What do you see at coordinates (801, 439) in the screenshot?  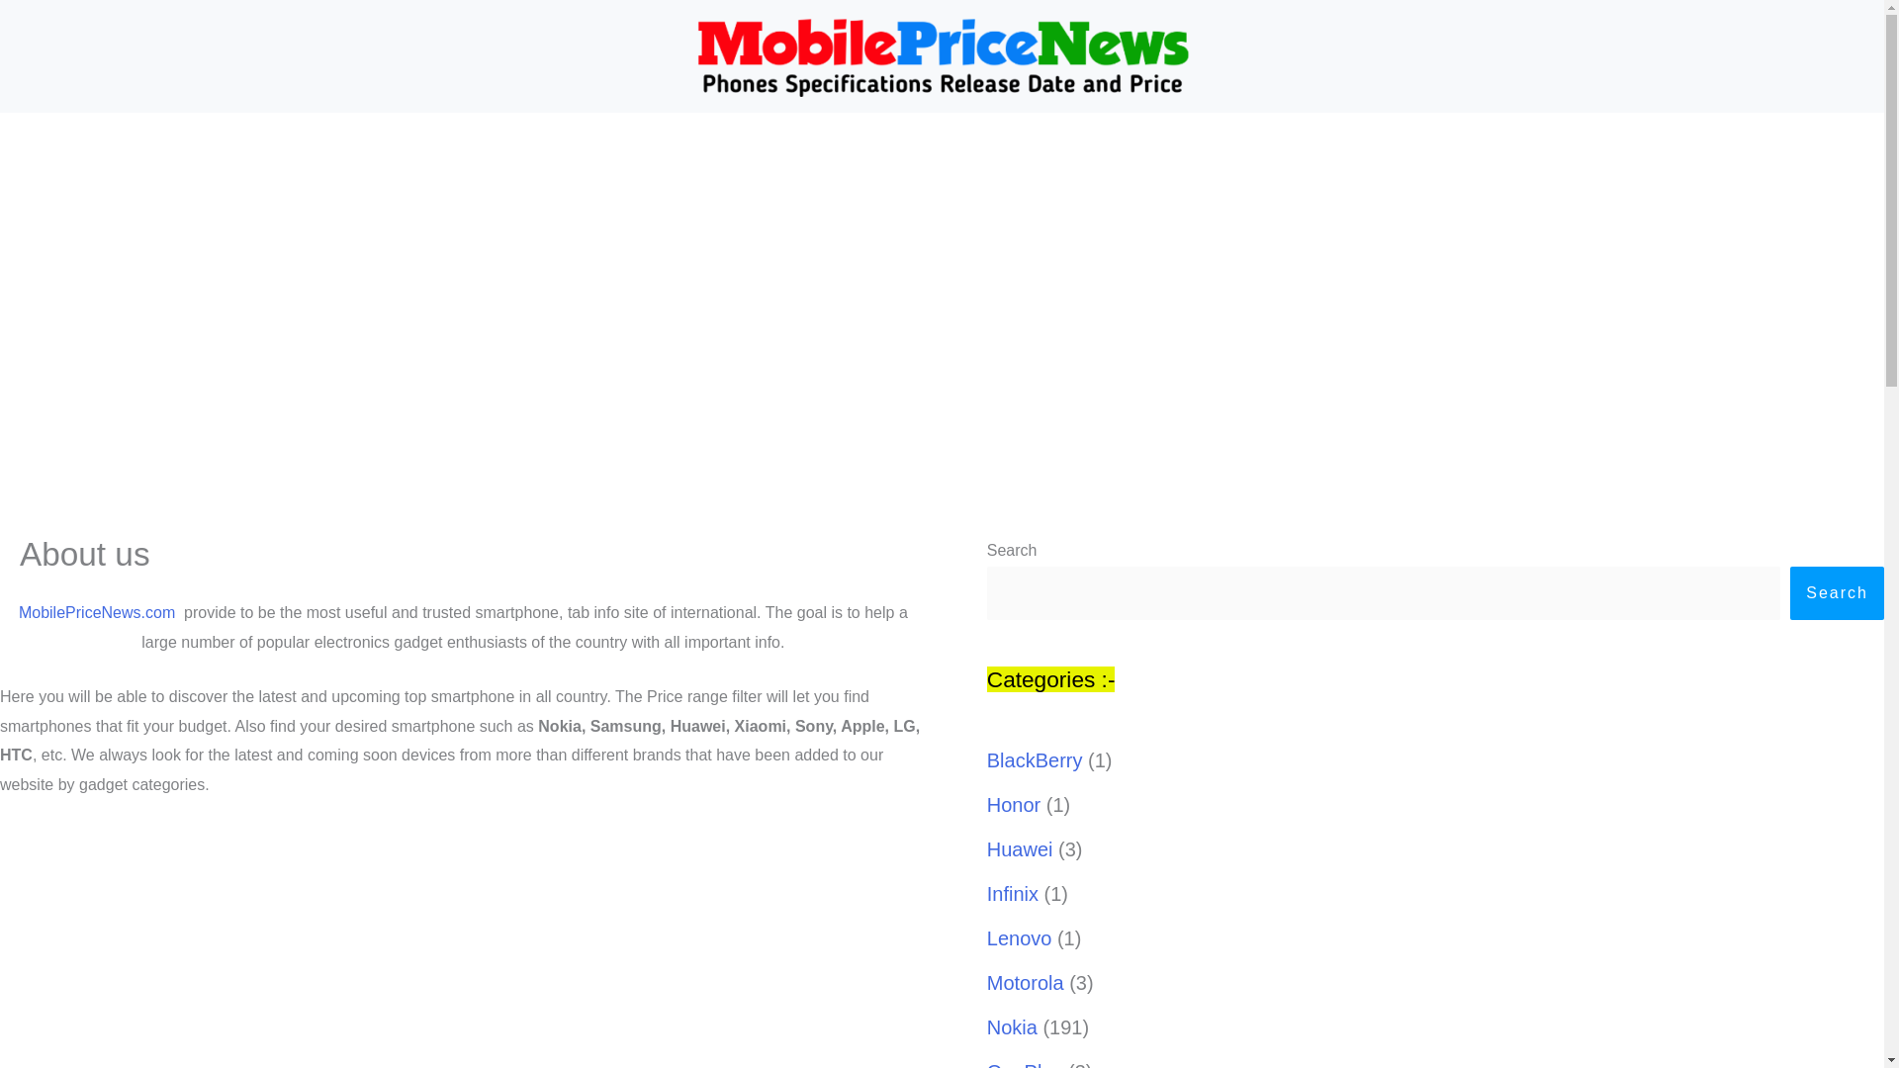 I see `Sony` at bounding box center [801, 439].